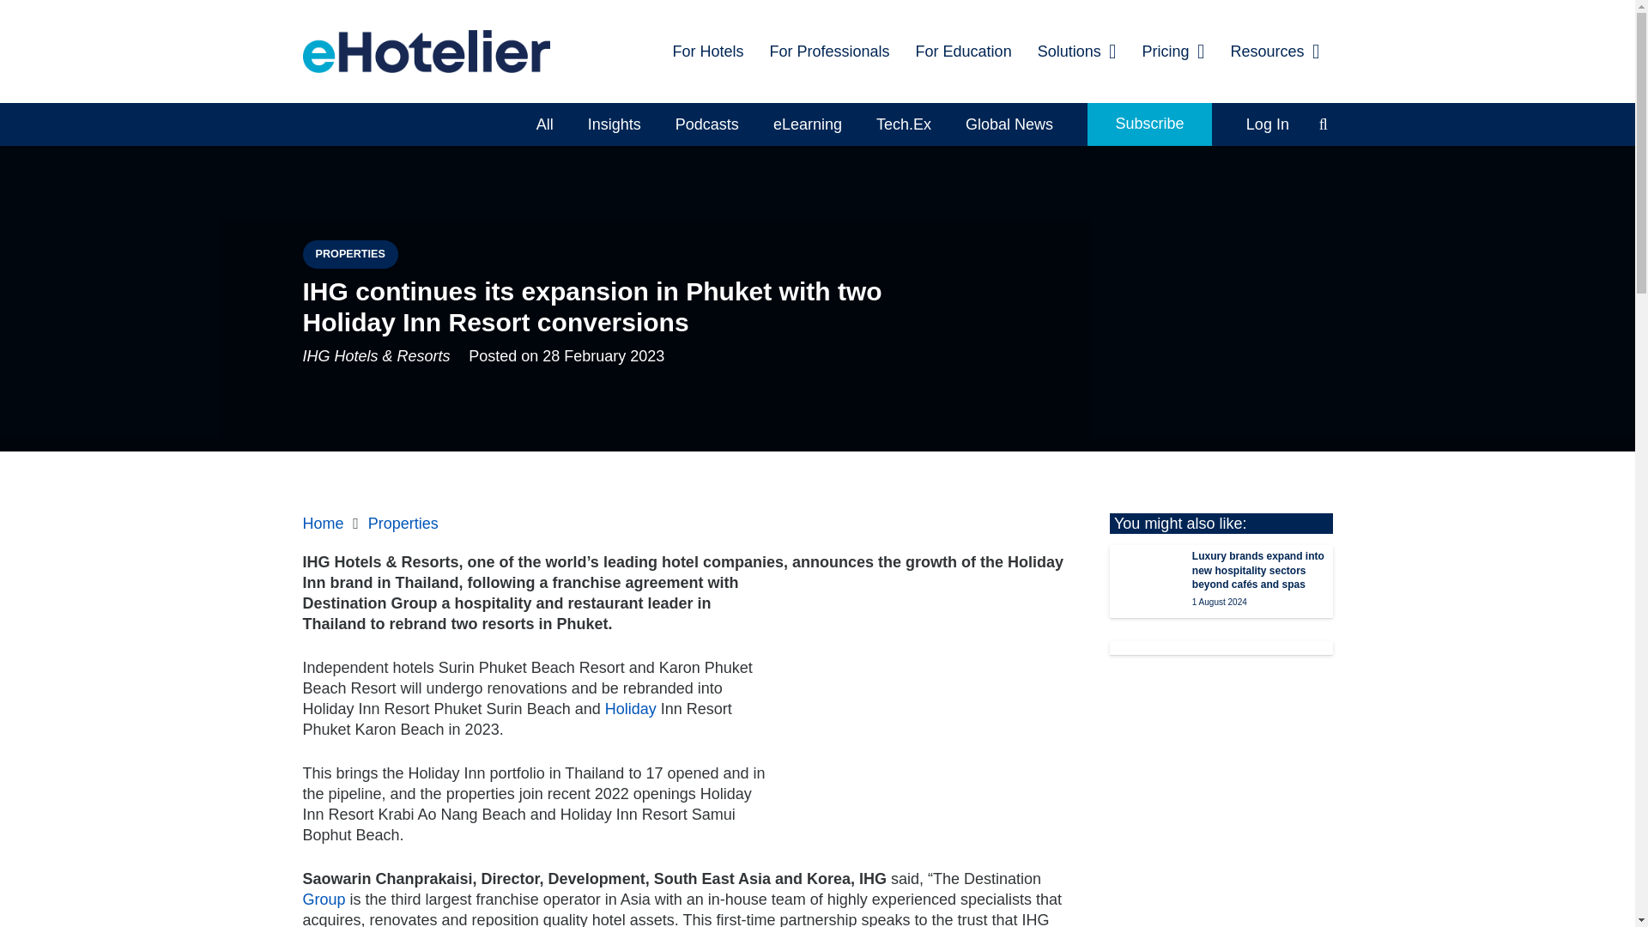 This screenshot has height=927, width=1648. I want to click on Resources, so click(1275, 51).